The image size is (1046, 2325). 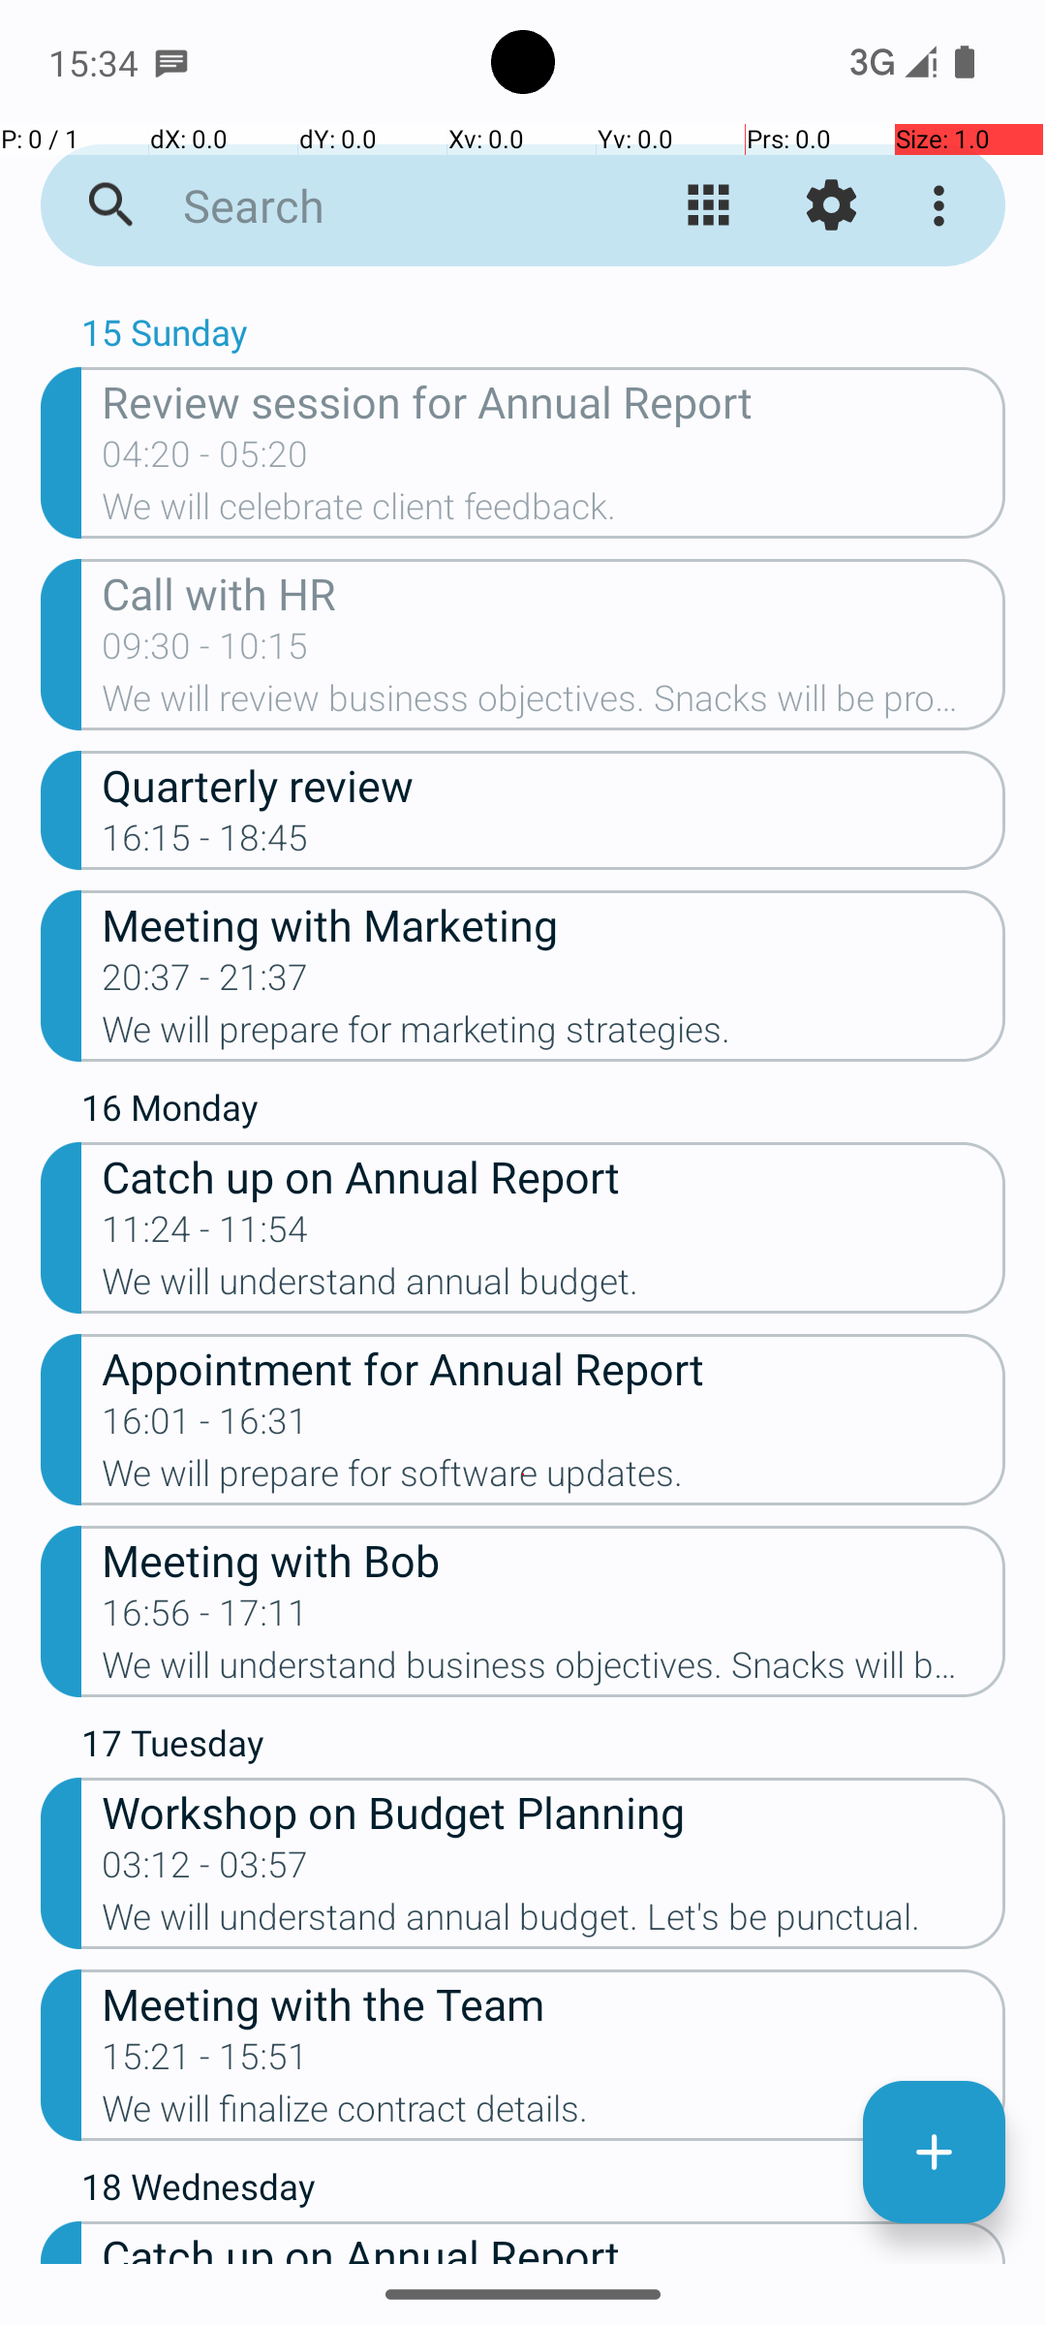 I want to click on We will prepare for marketing strategies., so click(x=554, y=1036).